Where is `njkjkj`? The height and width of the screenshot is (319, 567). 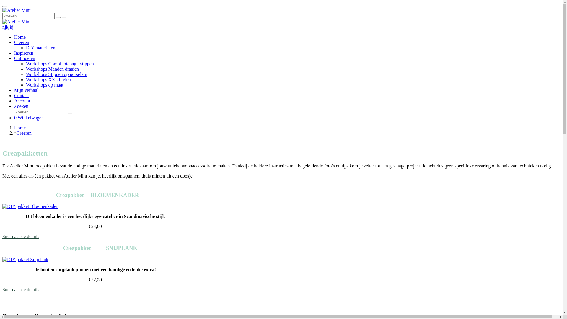
njkjkj is located at coordinates (8, 27).